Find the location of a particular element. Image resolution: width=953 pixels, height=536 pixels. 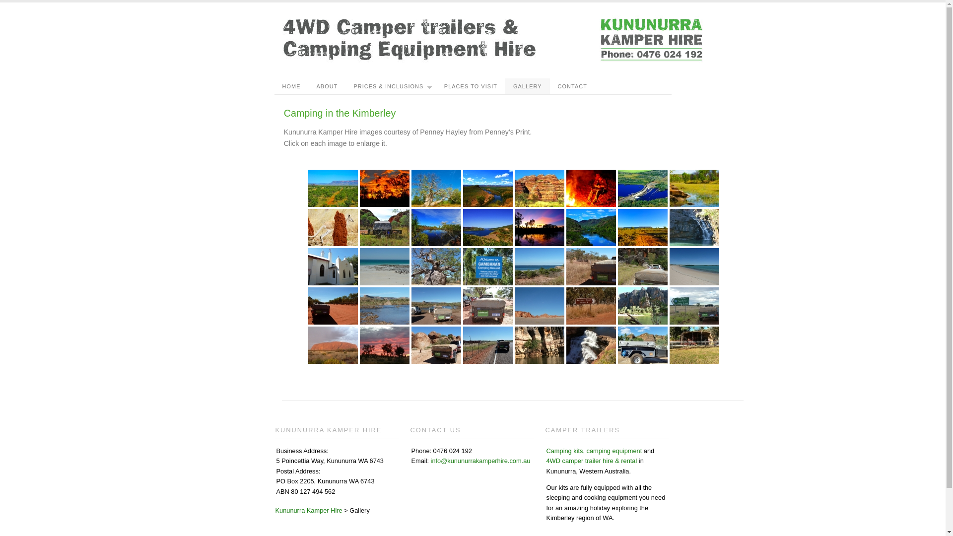

Pentacost Crossing in the Kimberlys is located at coordinates (436, 306).